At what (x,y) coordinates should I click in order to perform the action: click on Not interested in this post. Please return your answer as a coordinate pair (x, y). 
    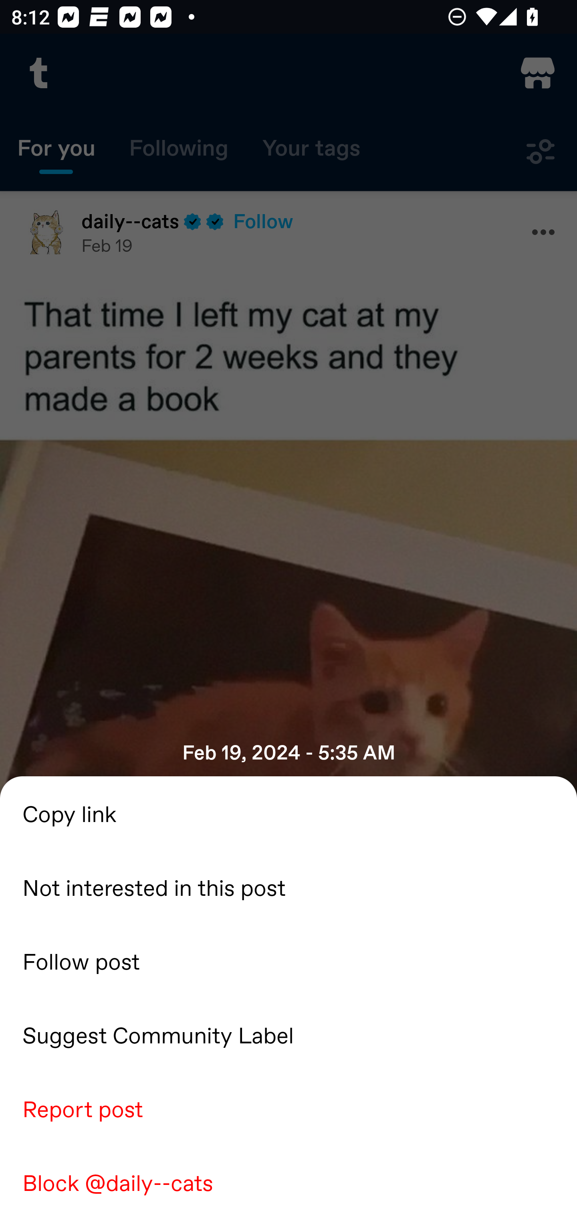
    Looking at the image, I should click on (288, 887).